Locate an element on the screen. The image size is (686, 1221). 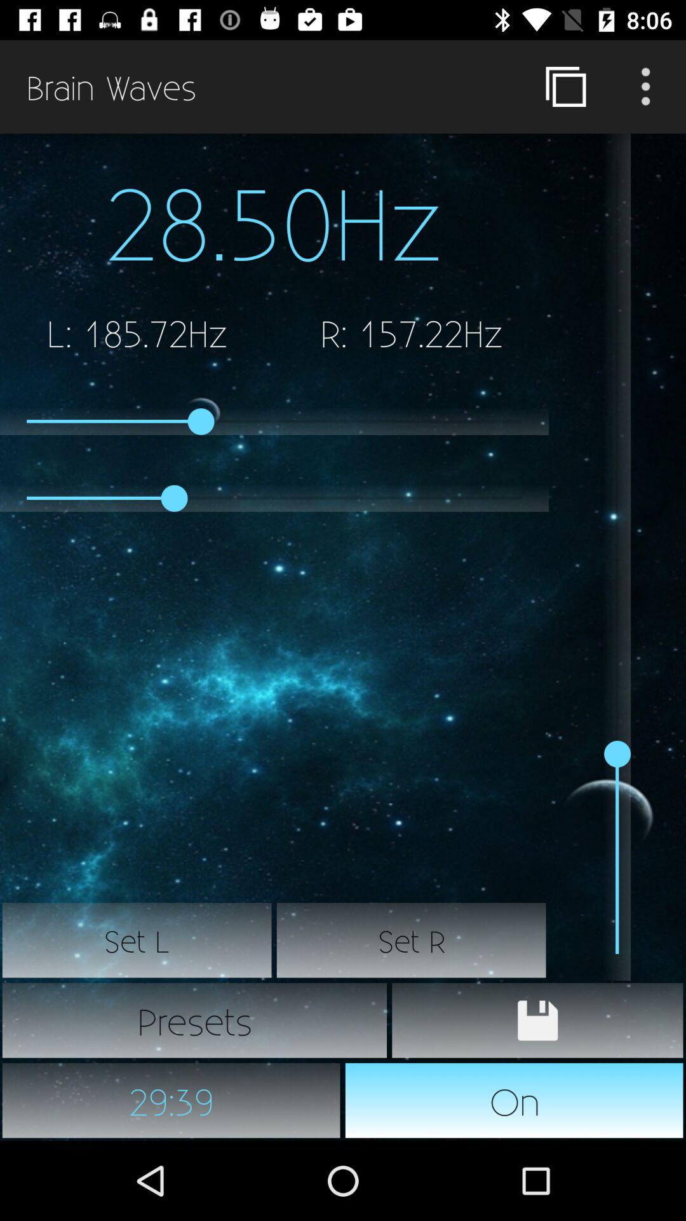
launch icon to the left of set r icon is located at coordinates (137, 941).